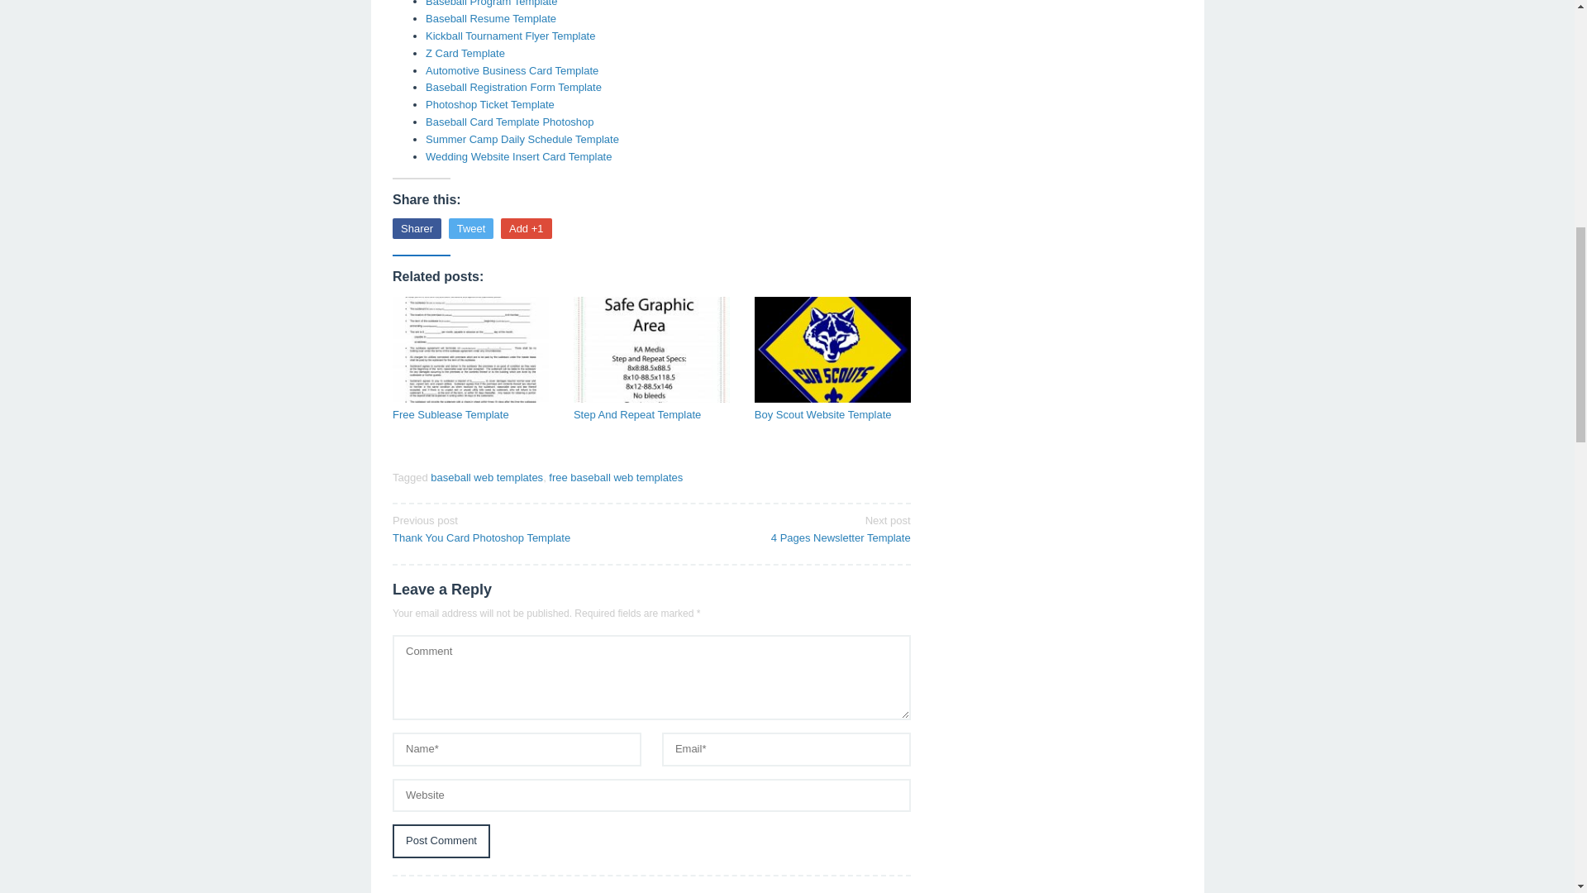 The image size is (1587, 893). Describe the element at coordinates (486, 478) in the screenshot. I see `May 27, 2018` at that location.